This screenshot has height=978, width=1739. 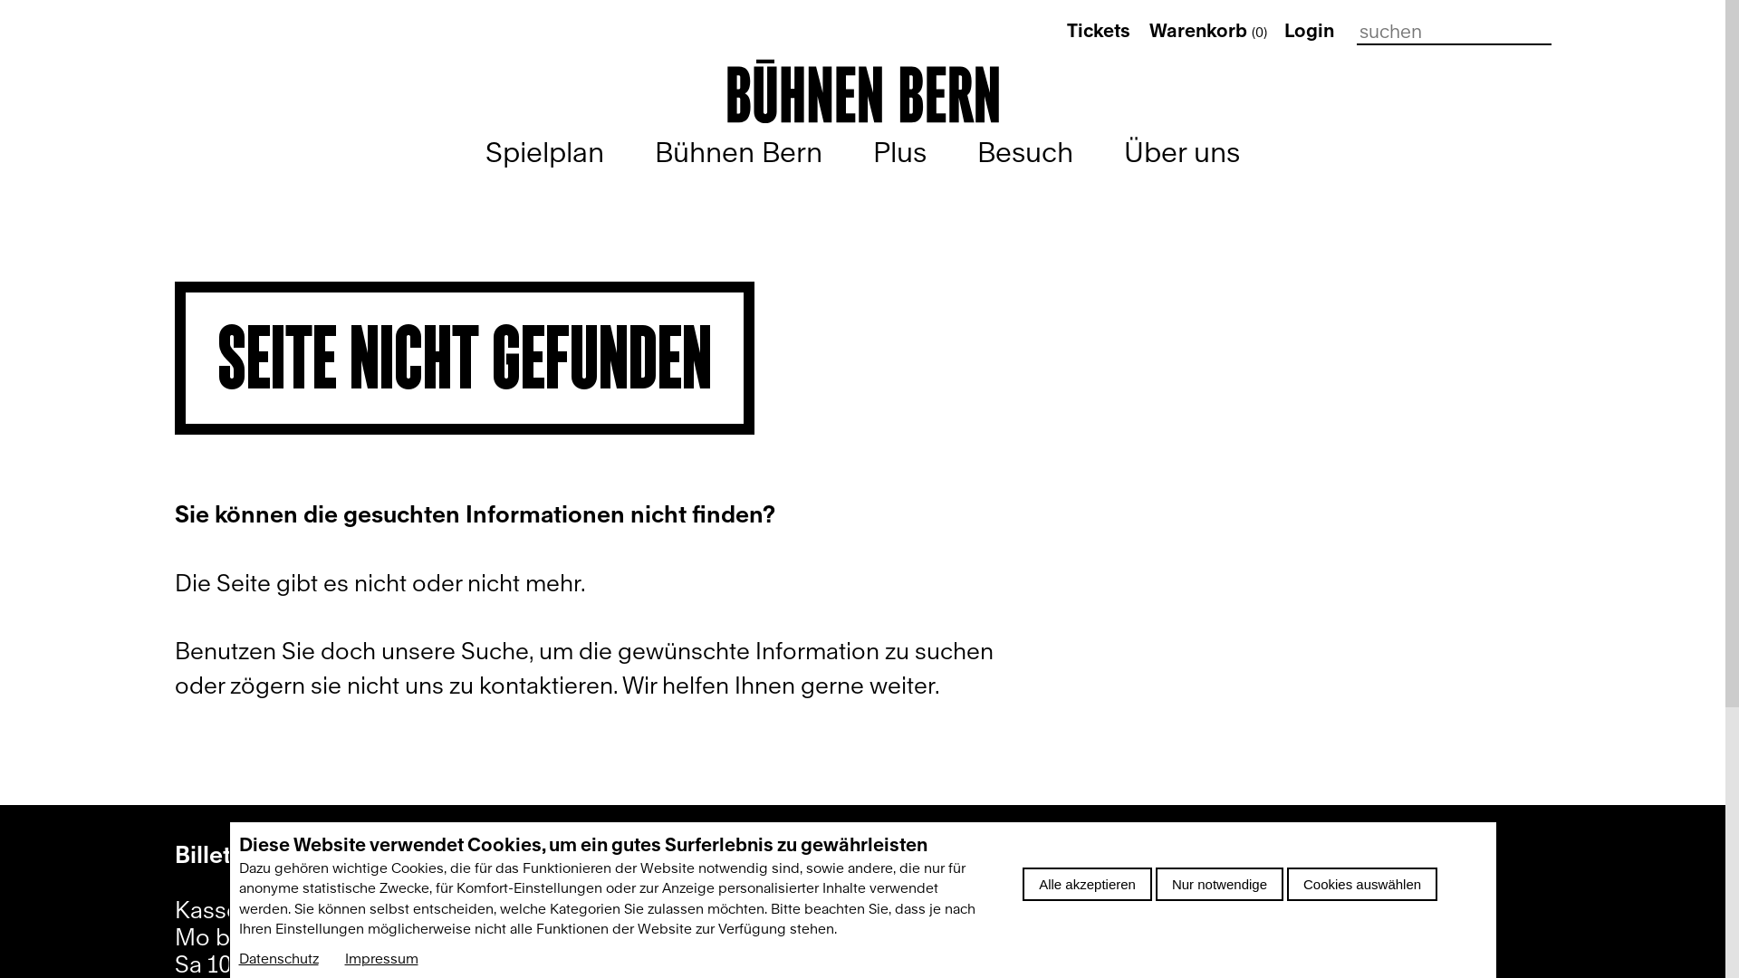 I want to click on Alle akzeptieren, so click(x=1087, y=884).